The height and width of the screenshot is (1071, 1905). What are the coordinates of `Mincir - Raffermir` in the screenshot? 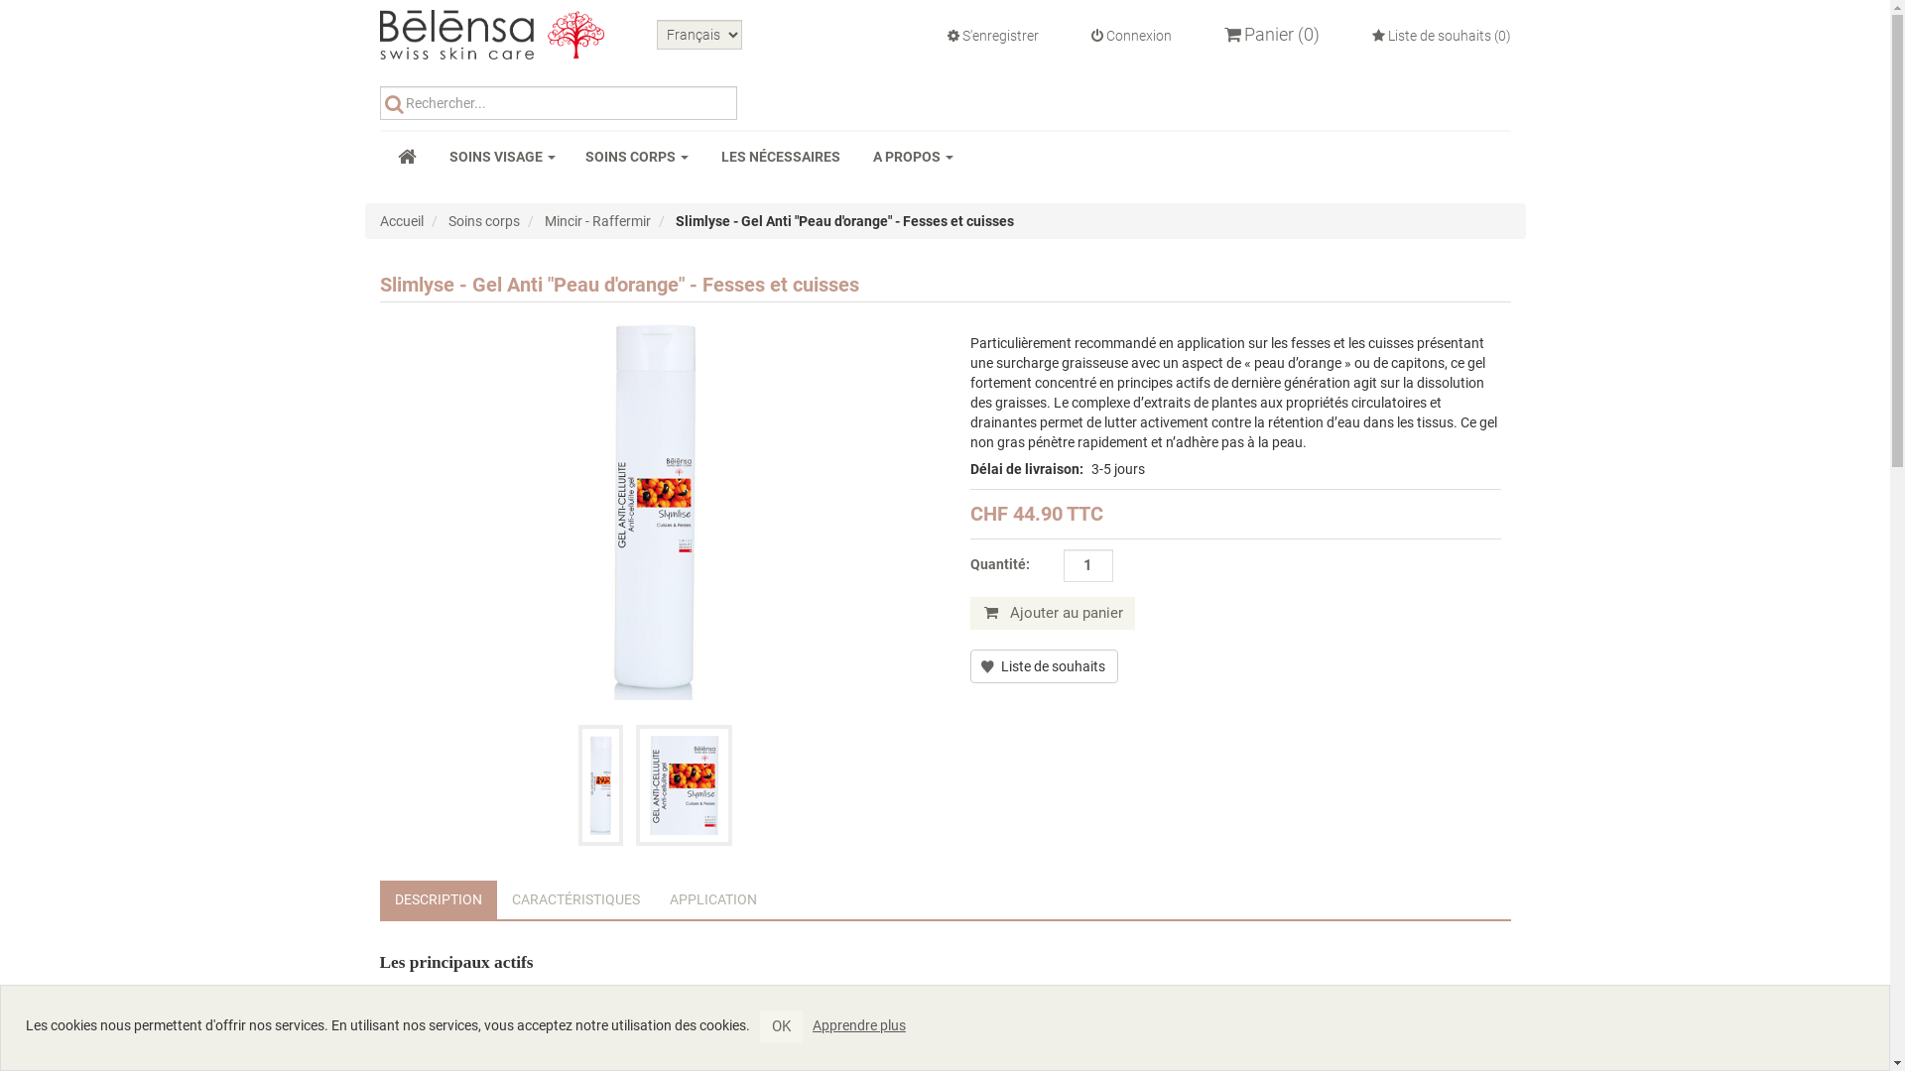 It's located at (597, 221).